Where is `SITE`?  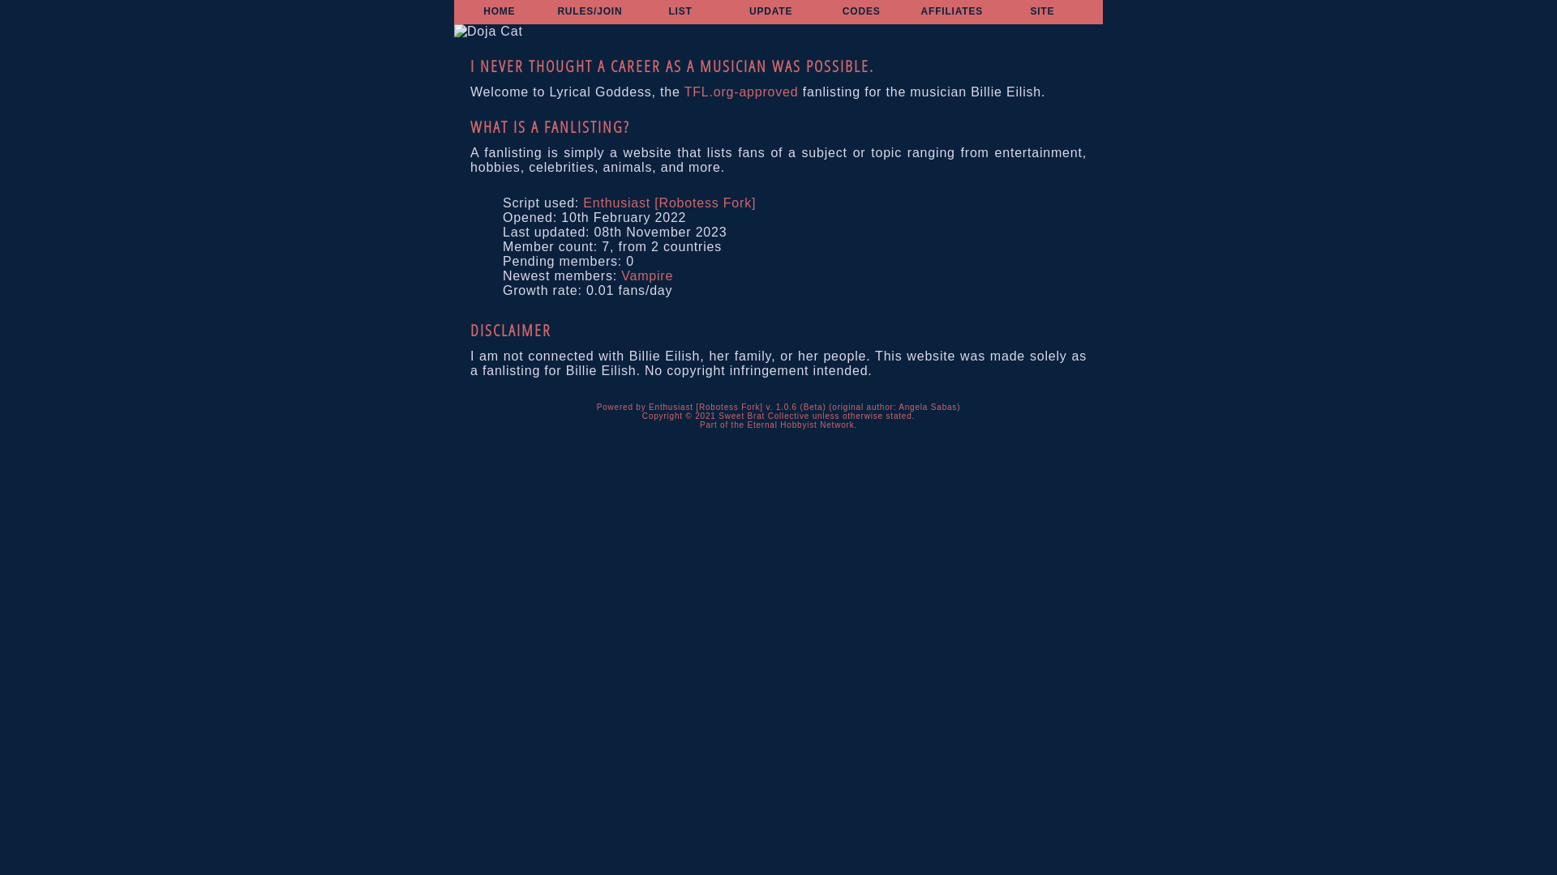 SITE is located at coordinates (1042, 11).